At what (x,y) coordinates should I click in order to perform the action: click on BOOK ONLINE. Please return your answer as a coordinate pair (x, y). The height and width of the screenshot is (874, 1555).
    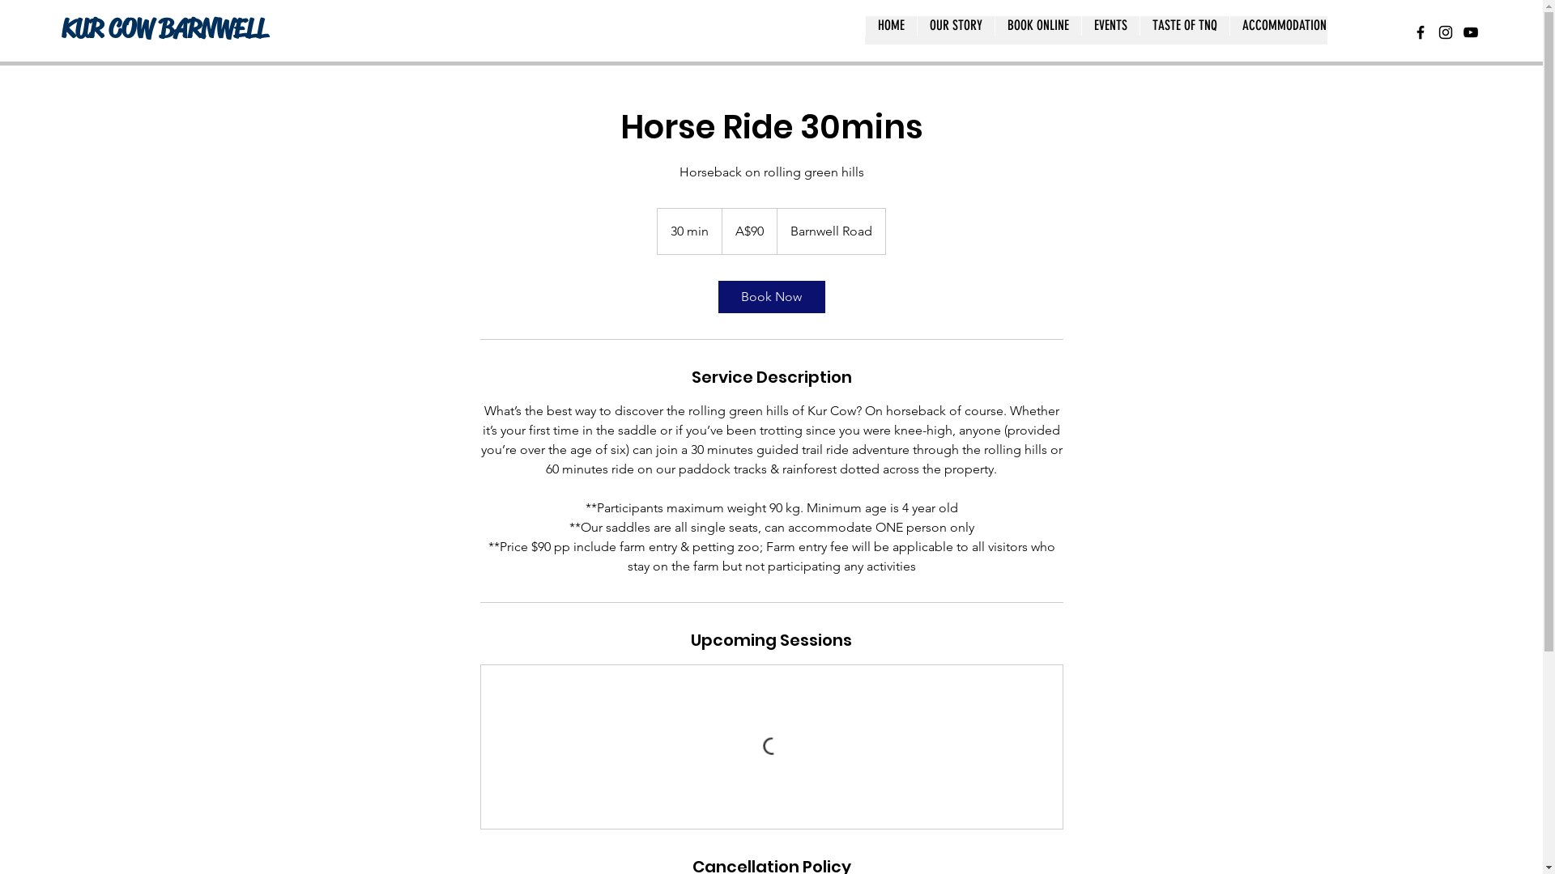
    Looking at the image, I should click on (1038, 31).